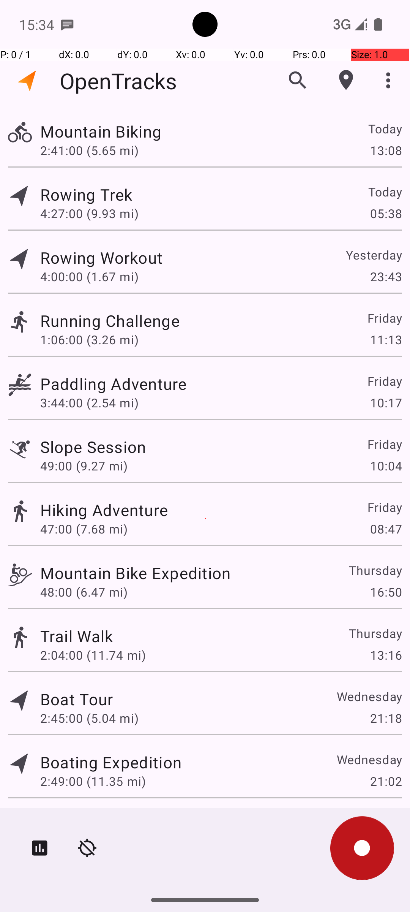 The image size is (410, 912). I want to click on 08:47, so click(386, 529).